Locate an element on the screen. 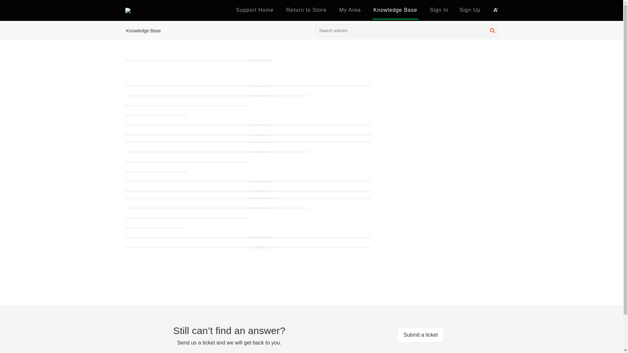 Image resolution: width=628 pixels, height=353 pixels. My Area is located at coordinates (350, 10).